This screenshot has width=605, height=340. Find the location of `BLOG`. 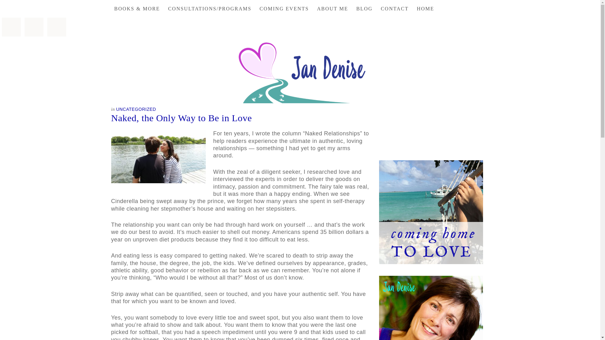

BLOG is located at coordinates (364, 9).